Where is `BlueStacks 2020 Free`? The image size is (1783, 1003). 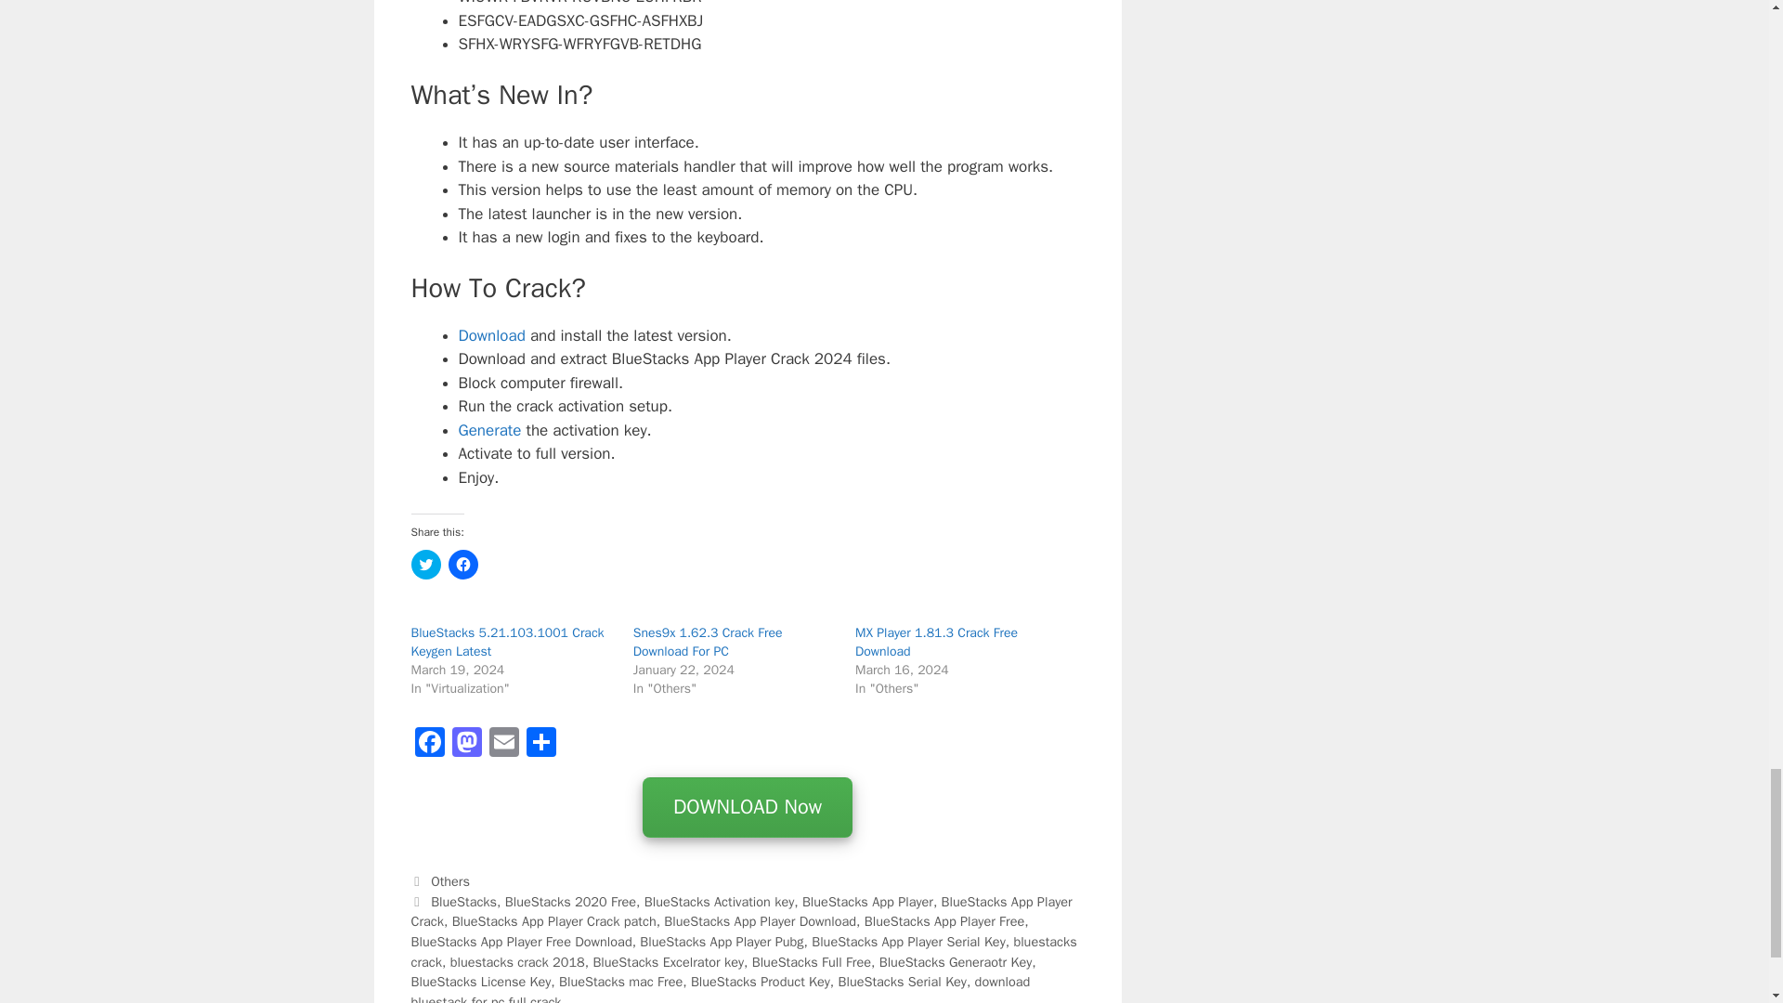
BlueStacks 2020 Free is located at coordinates (570, 901).